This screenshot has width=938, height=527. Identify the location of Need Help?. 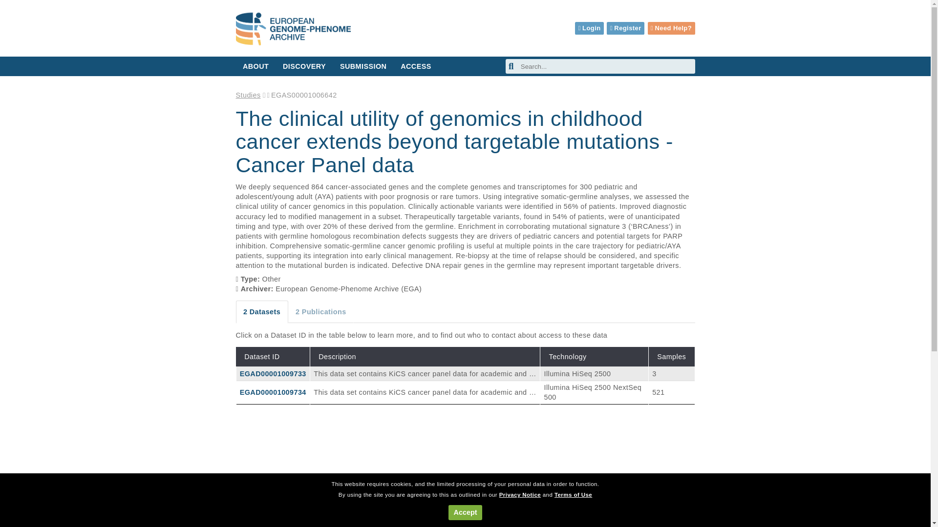
(671, 28).